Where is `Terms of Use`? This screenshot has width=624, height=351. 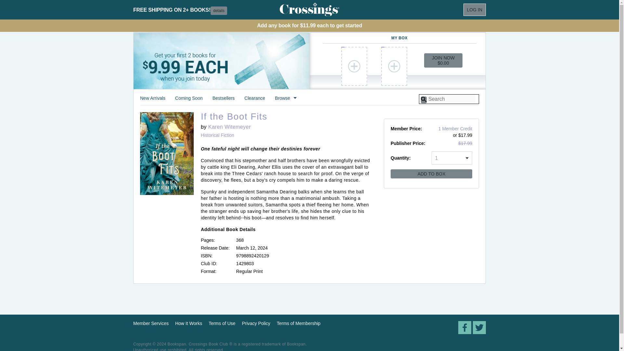
Terms of Use is located at coordinates (222, 323).